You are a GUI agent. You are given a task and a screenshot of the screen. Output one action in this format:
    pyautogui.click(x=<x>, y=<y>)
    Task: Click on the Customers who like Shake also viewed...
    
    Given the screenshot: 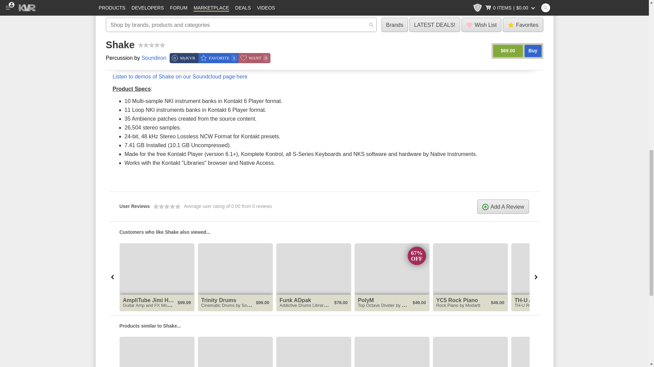 What is the action you would take?
    pyautogui.click(x=324, y=232)
    